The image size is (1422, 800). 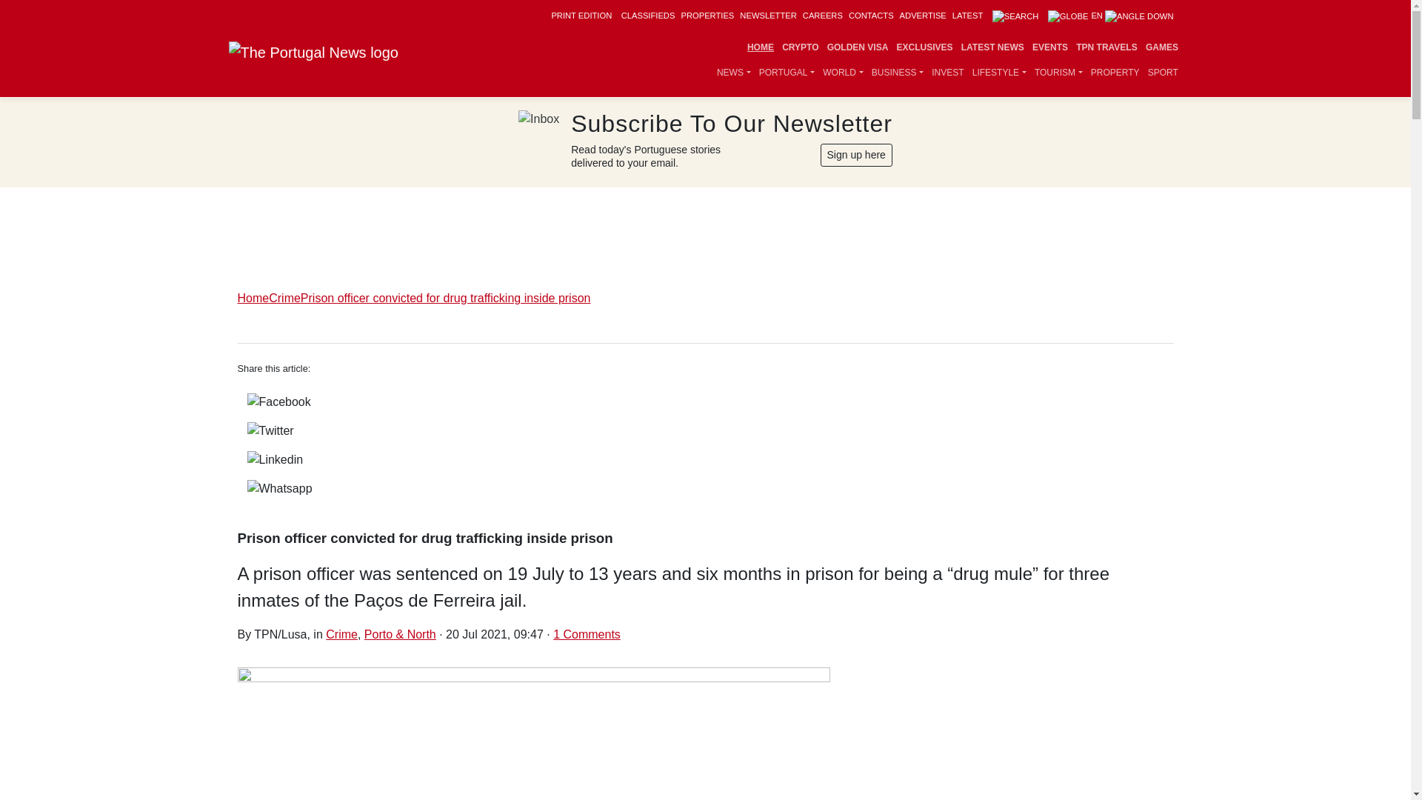 What do you see at coordinates (858, 47) in the screenshot?
I see `GOLDEN VISA` at bounding box center [858, 47].